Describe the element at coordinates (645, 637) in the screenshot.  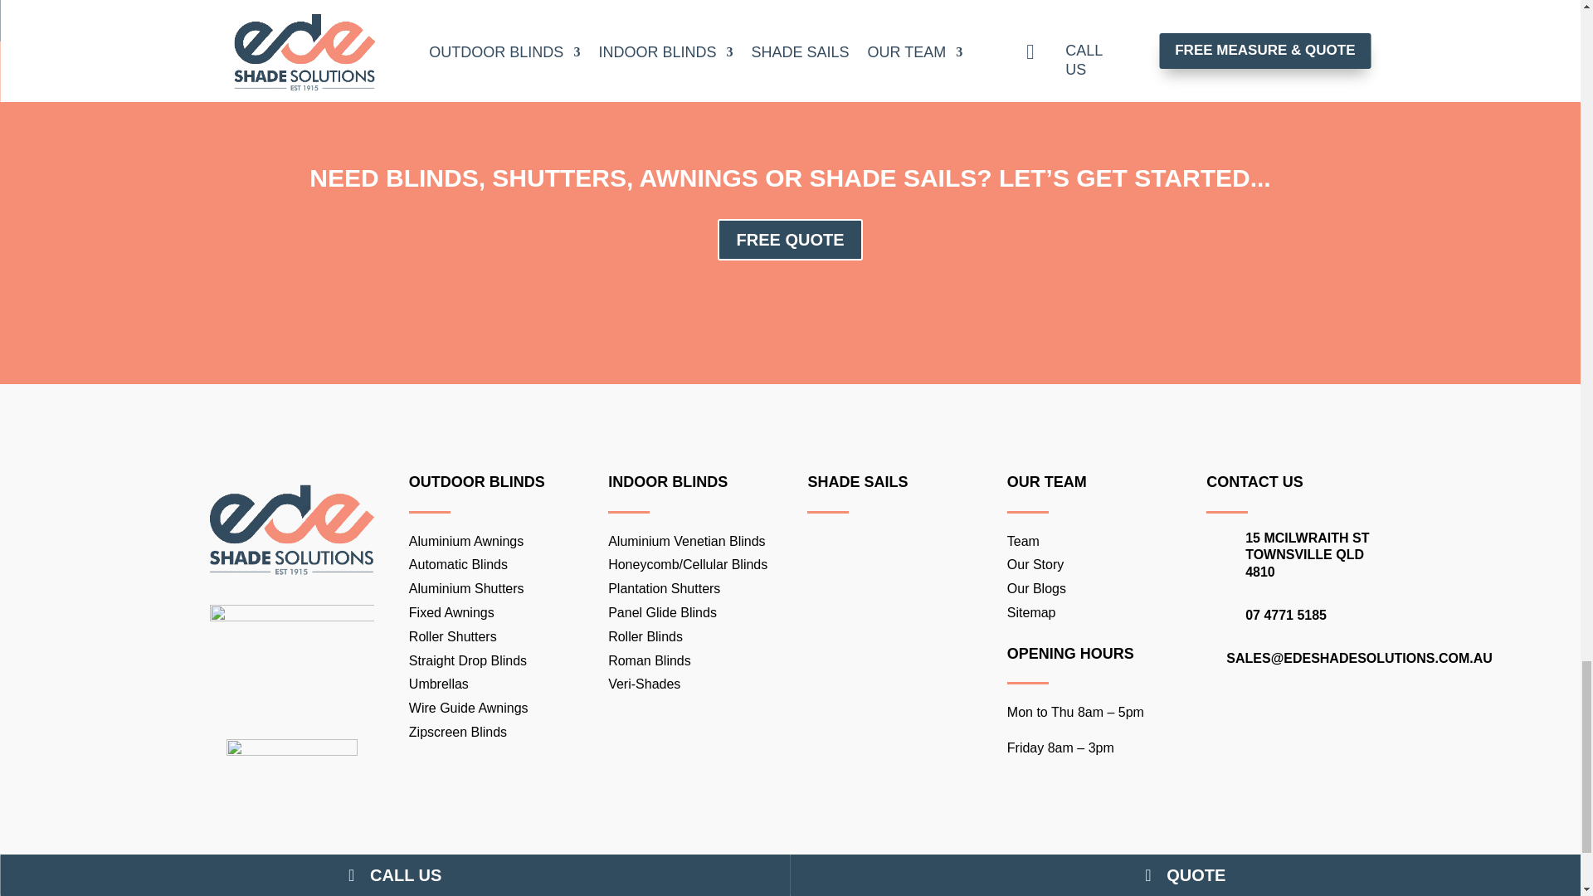
I see `Roller Blinds` at that location.